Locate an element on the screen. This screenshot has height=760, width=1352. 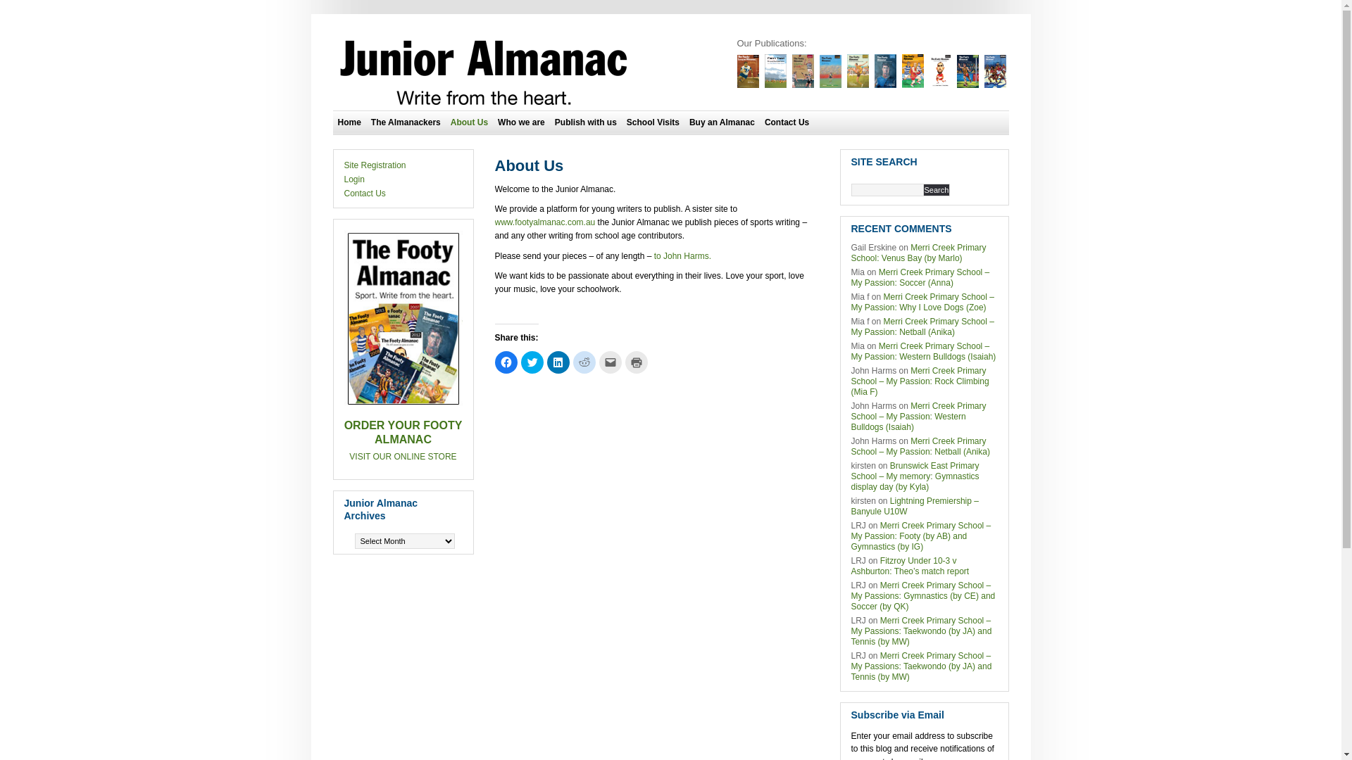
www.footyalmanac.com.au is located at coordinates (545, 222).